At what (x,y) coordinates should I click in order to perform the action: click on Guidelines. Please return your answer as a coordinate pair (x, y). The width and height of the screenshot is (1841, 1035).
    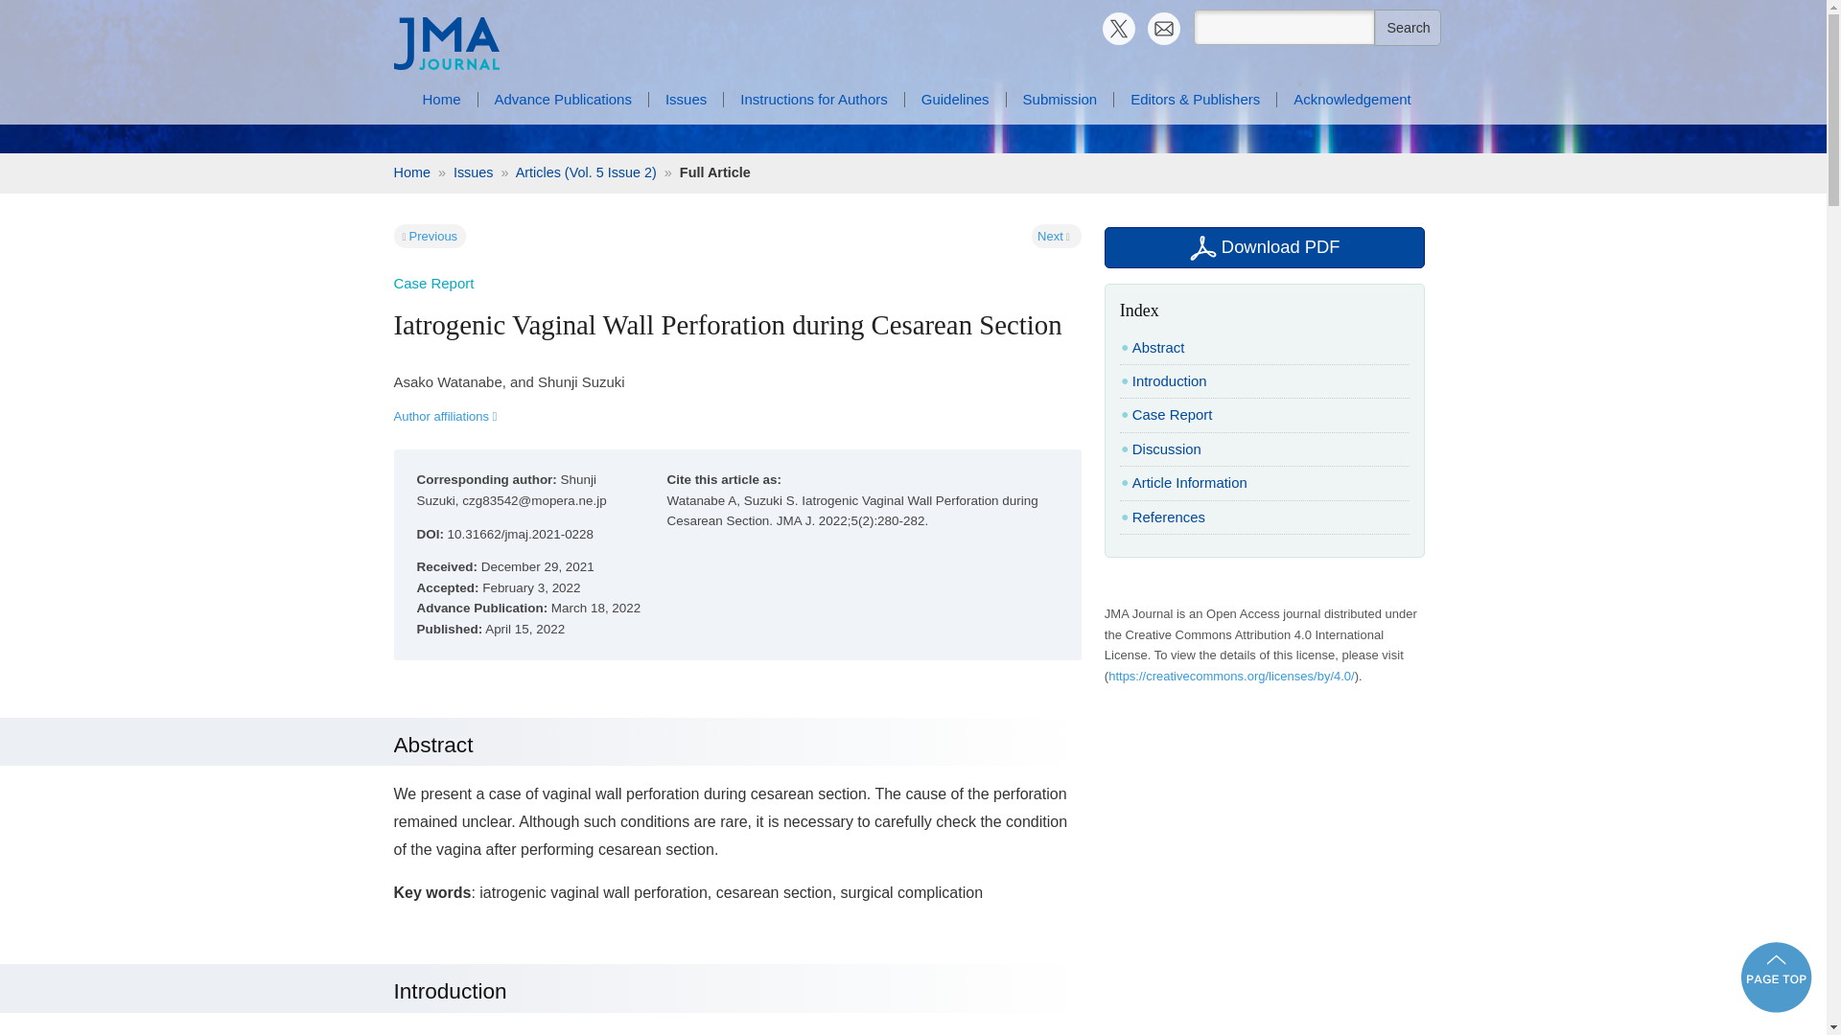
    Looking at the image, I should click on (1607, 136).